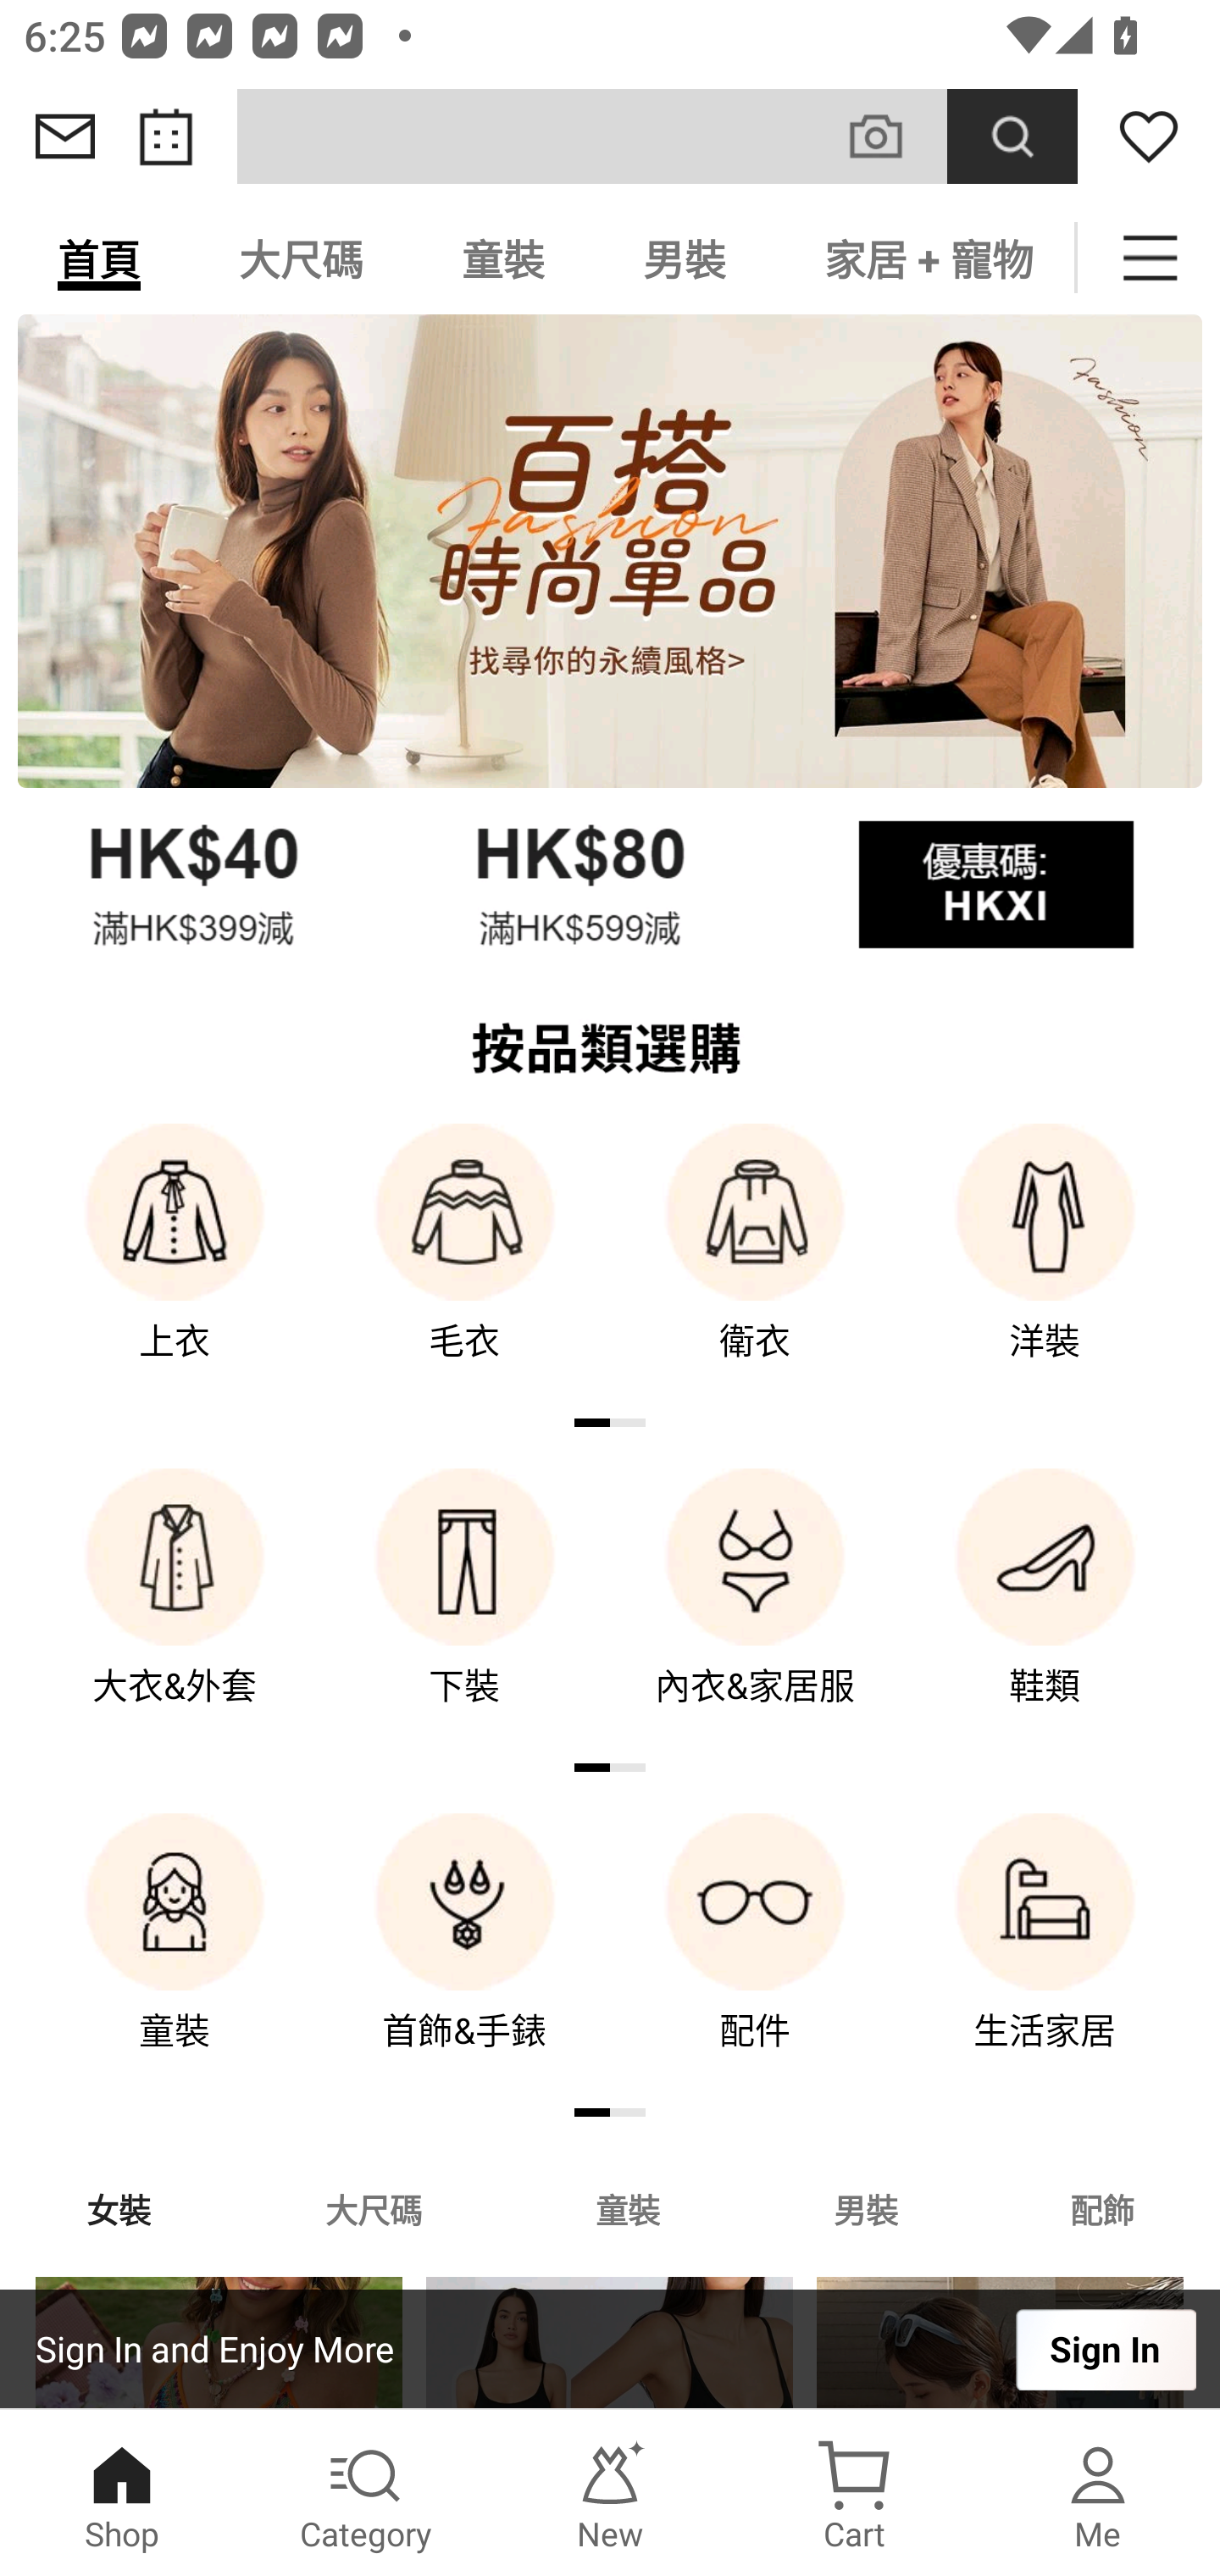 This screenshot has height=2576, width=1220. What do you see at coordinates (755, 1610) in the screenshot?
I see `內衣&家居服` at bounding box center [755, 1610].